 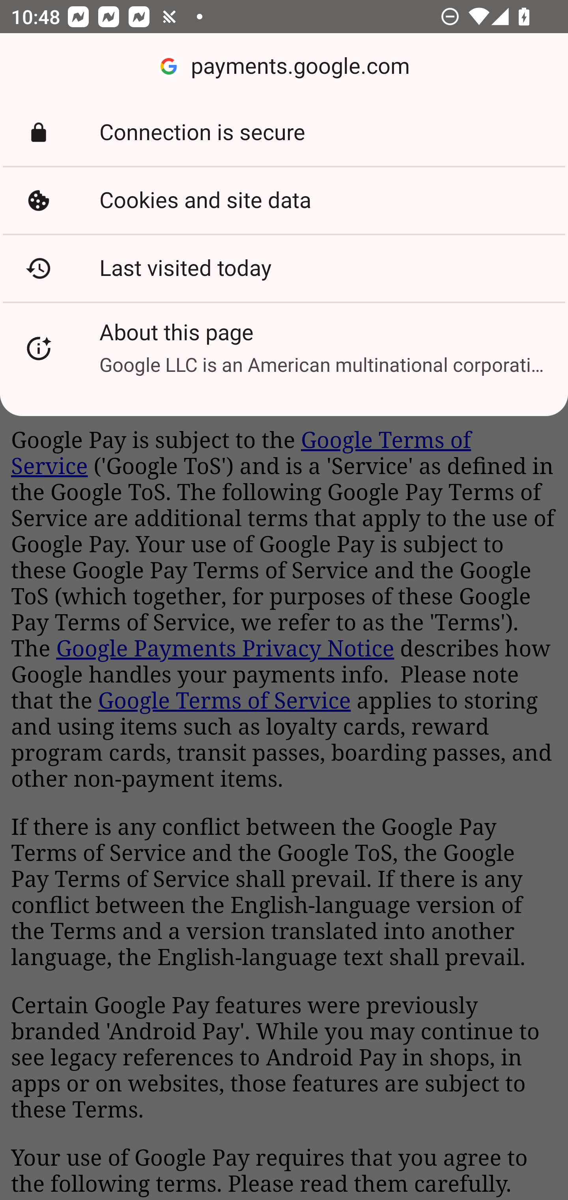 What do you see at coordinates (284, 268) in the screenshot?
I see `Last visited today` at bounding box center [284, 268].